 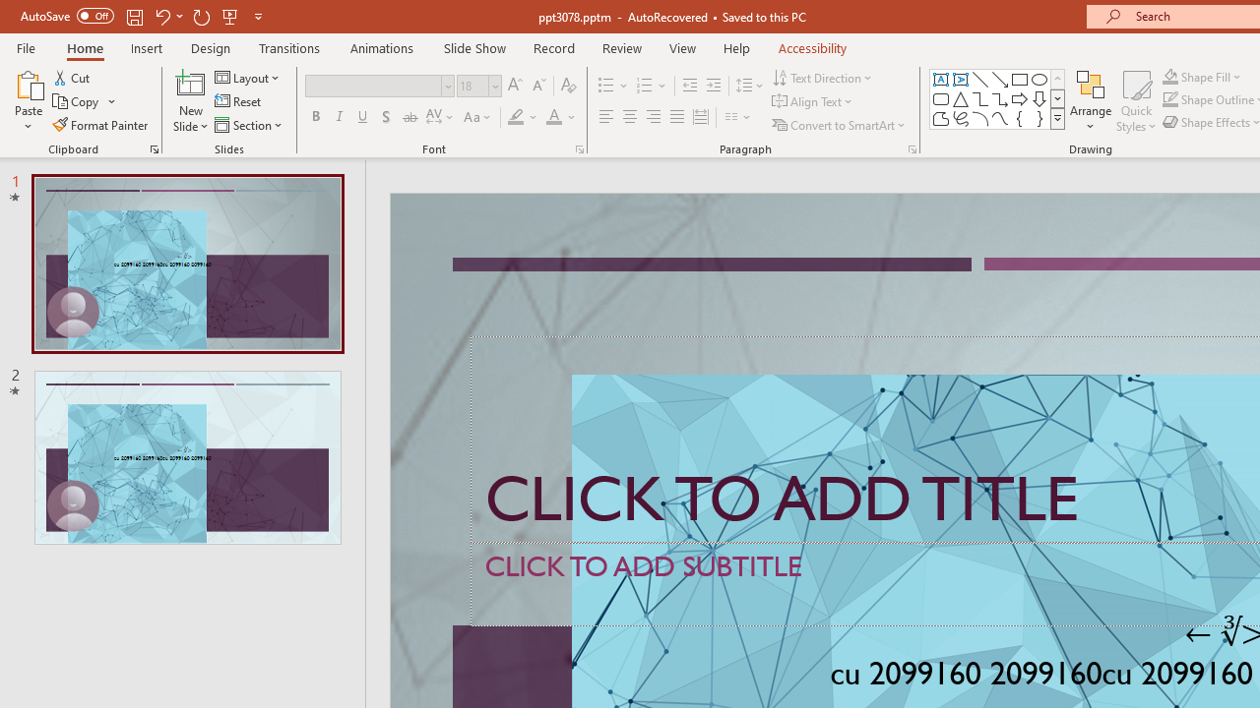 I want to click on Font, so click(x=380, y=87).